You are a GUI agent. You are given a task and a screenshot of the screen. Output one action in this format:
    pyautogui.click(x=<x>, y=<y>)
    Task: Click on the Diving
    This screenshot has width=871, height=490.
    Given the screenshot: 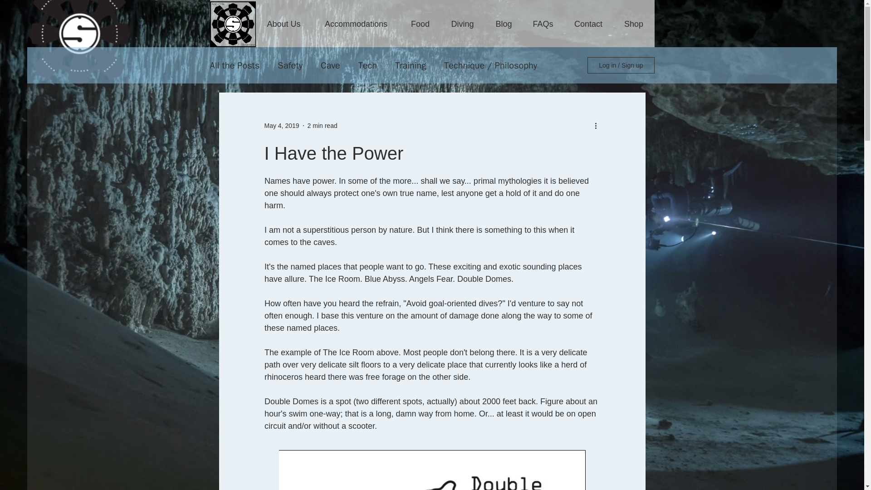 What is the action you would take?
    pyautogui.click(x=462, y=24)
    